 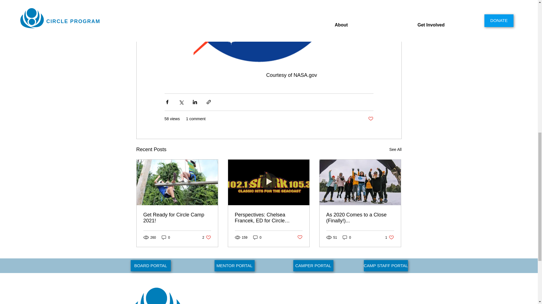 What do you see at coordinates (386, 266) in the screenshot?
I see `CAMP STAFF PORTAL` at bounding box center [386, 266].